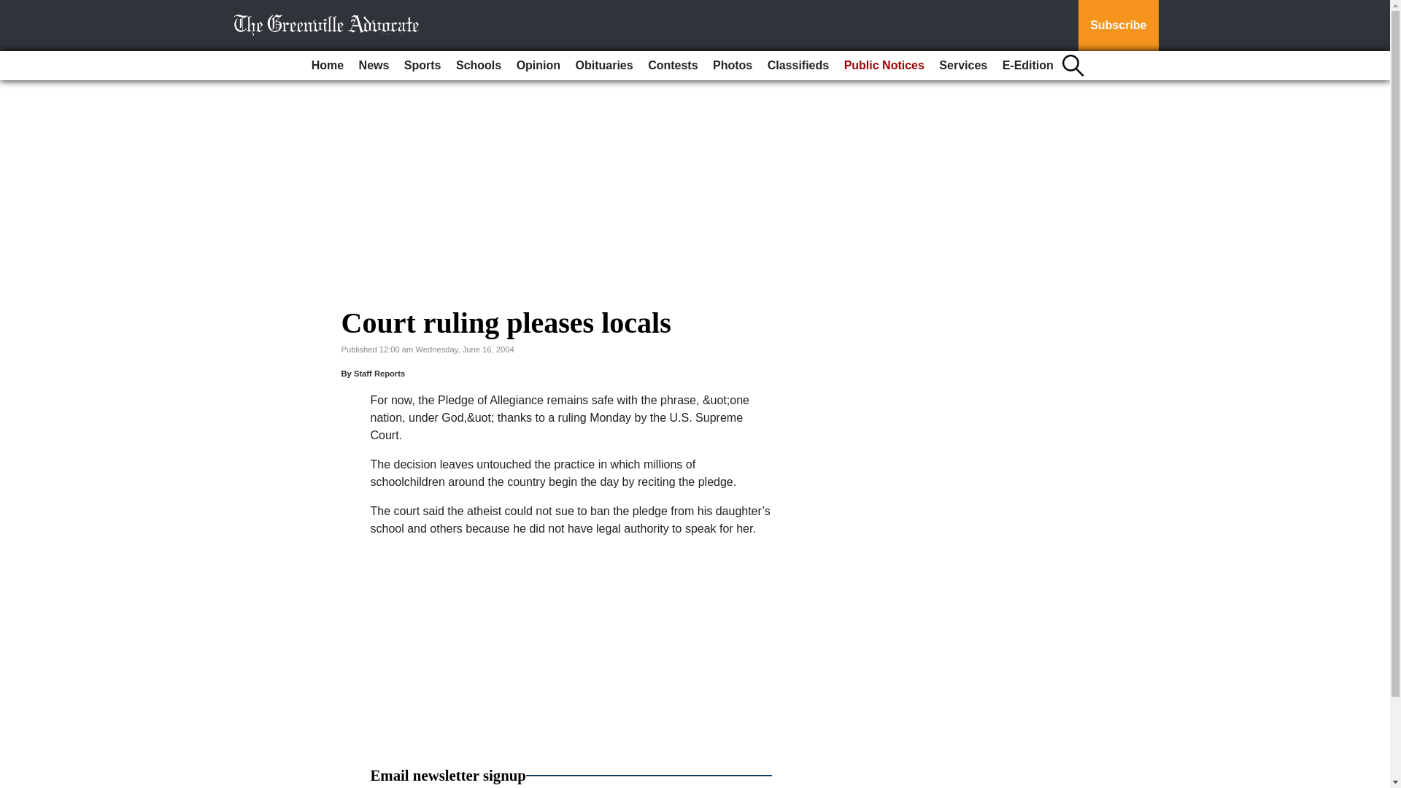  What do you see at coordinates (733, 66) in the screenshot?
I see `Photos` at bounding box center [733, 66].